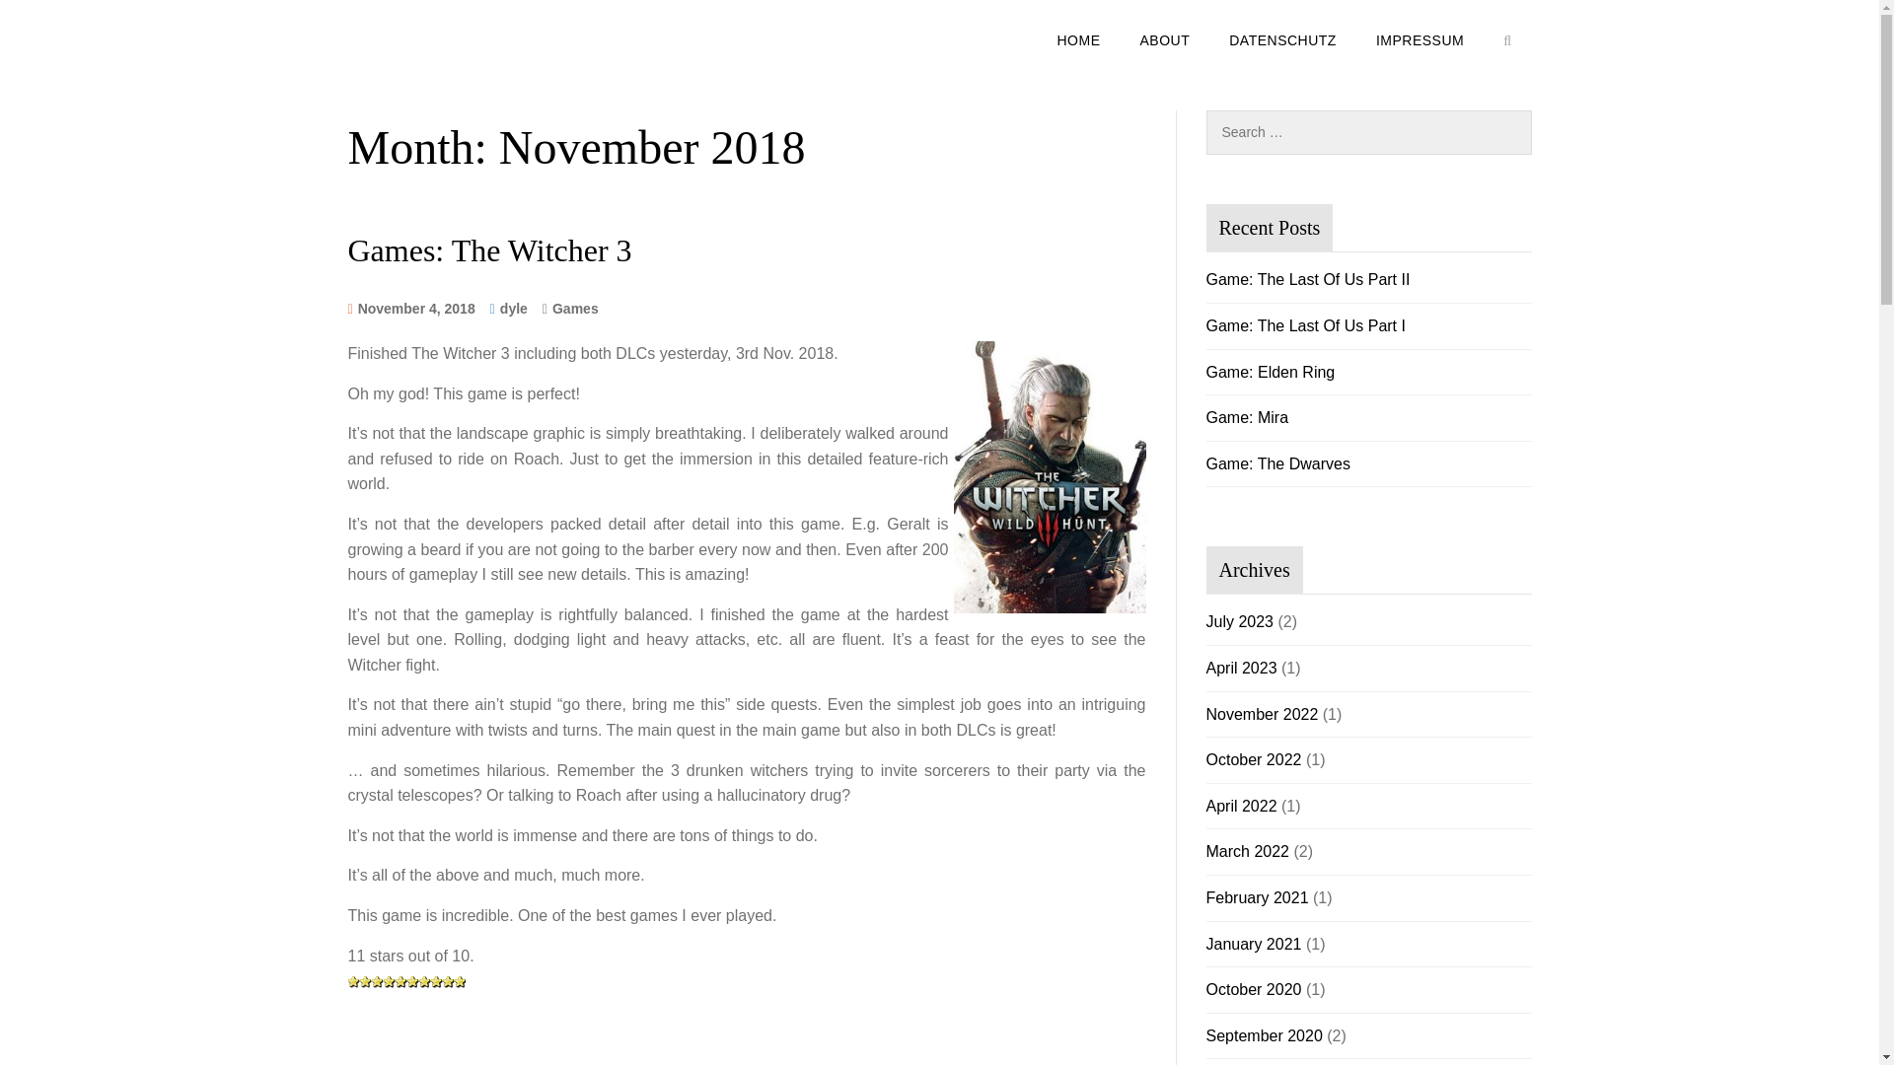 The width and height of the screenshot is (1894, 1065). Describe the element at coordinates (1164, 40) in the screenshot. I see `ABOUT` at that location.